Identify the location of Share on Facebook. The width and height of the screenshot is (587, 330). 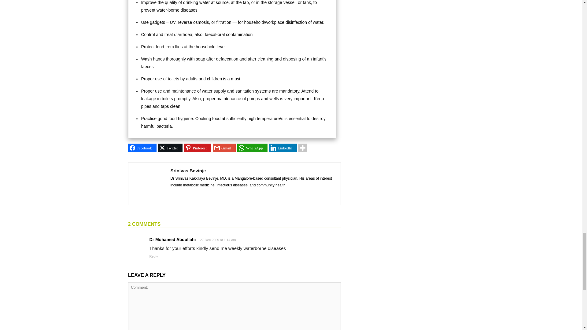
(142, 148).